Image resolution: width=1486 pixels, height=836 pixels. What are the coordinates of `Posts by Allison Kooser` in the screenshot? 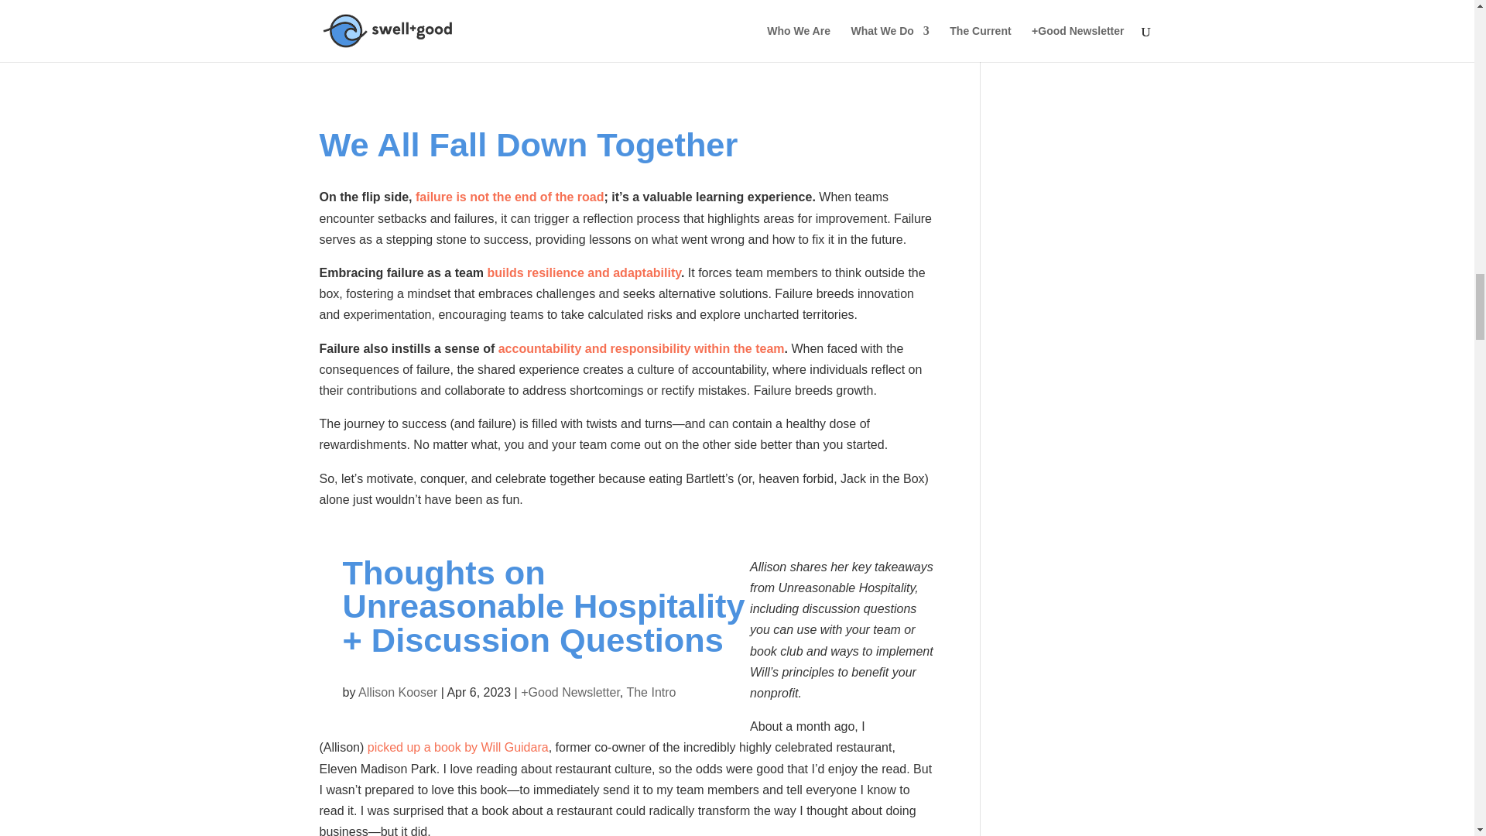 It's located at (397, 692).